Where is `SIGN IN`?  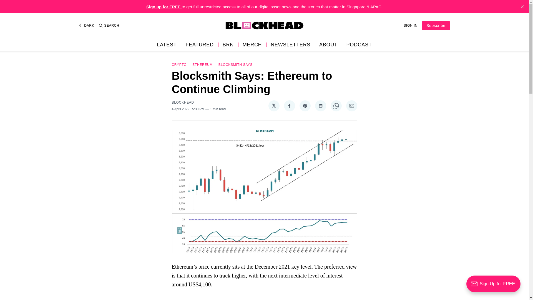 SIGN IN is located at coordinates (410, 26).